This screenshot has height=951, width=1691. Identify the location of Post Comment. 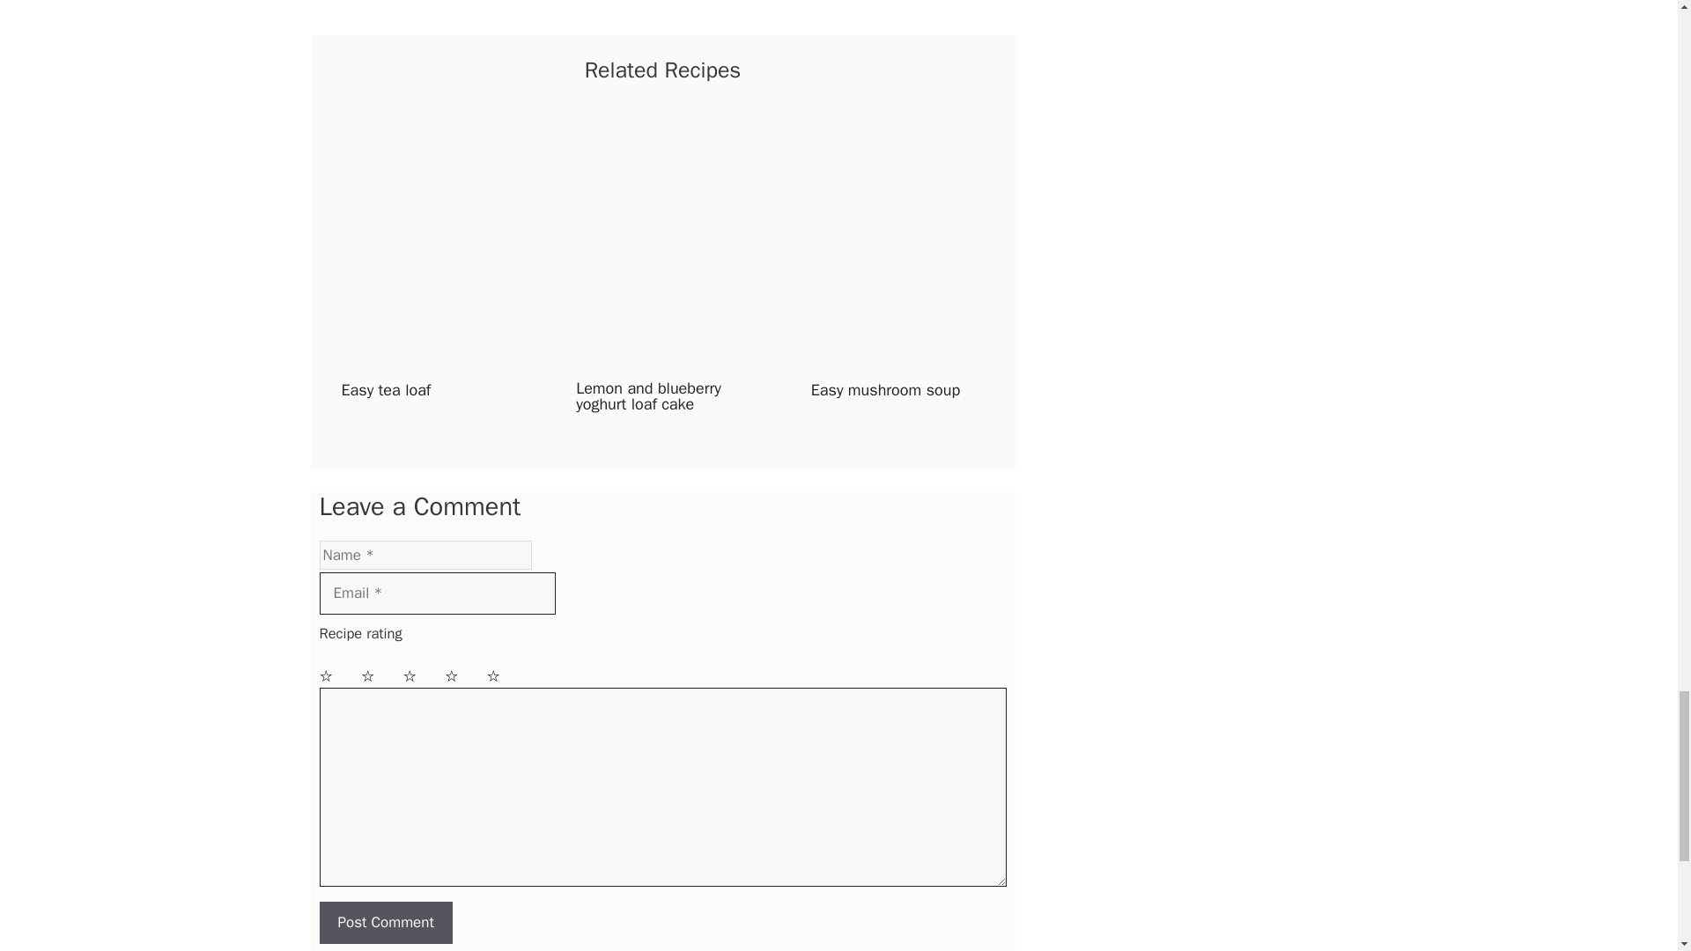
(385, 923).